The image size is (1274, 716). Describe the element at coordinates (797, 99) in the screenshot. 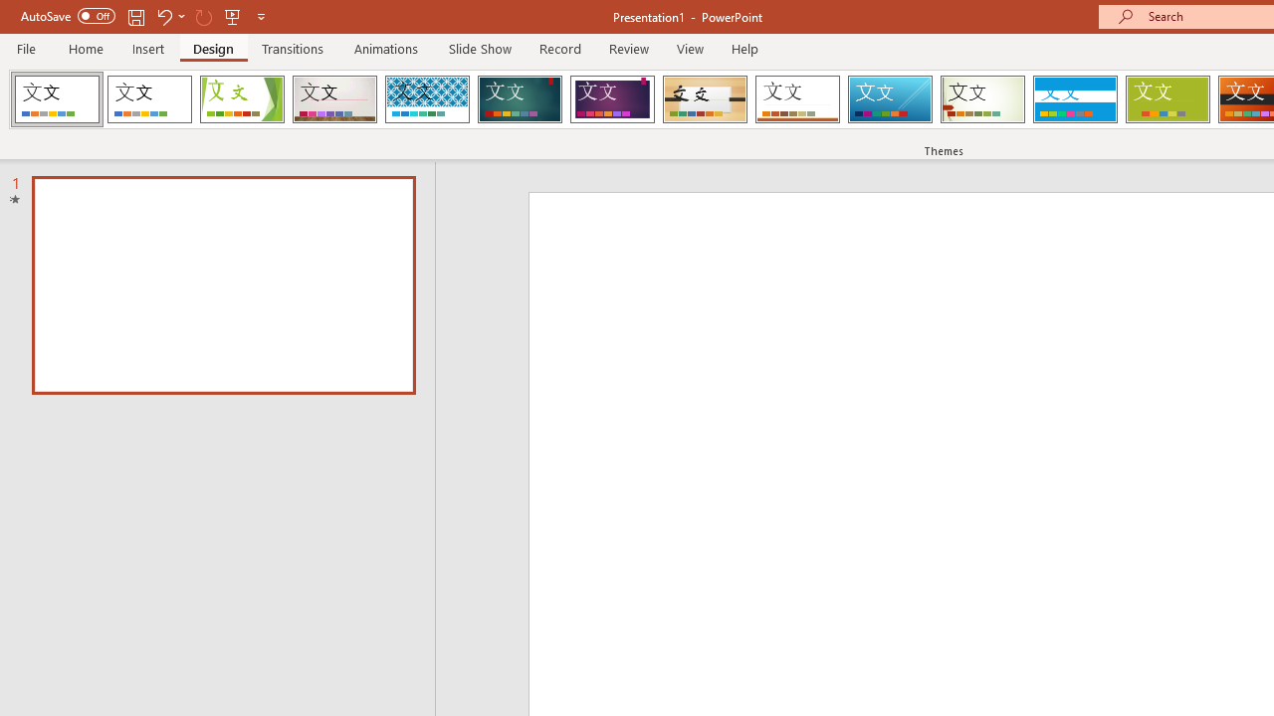

I see `Retrospect Loading Preview...` at that location.